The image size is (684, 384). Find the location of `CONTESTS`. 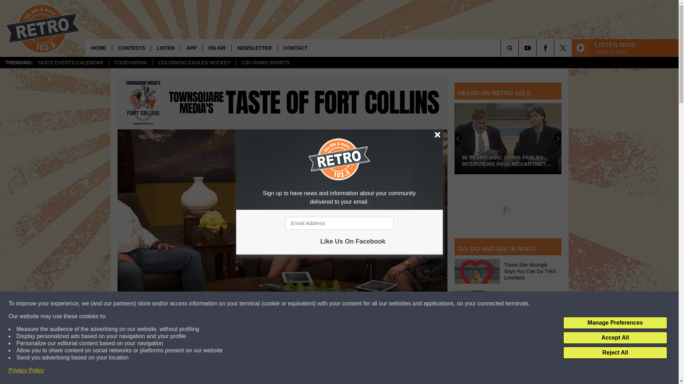

CONTESTS is located at coordinates (131, 48).